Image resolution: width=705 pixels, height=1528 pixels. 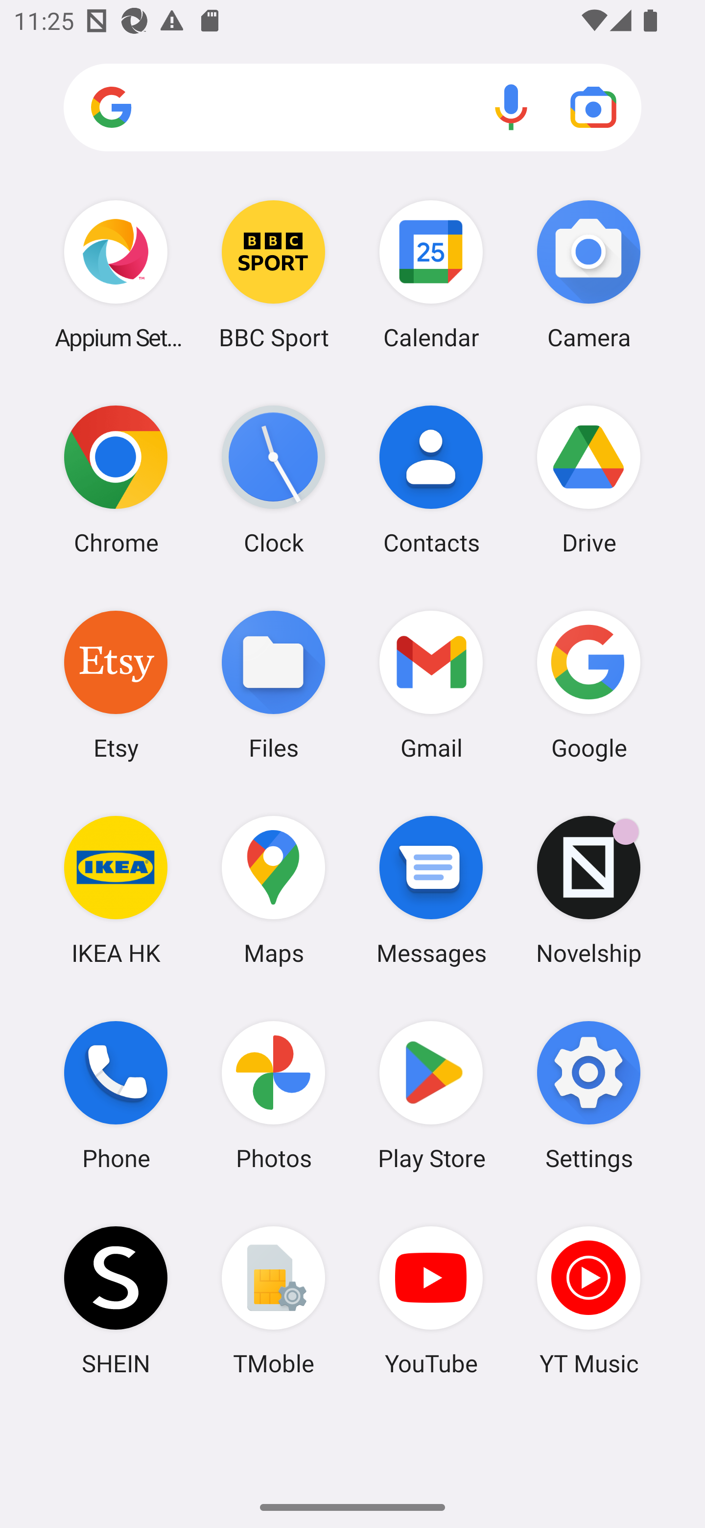 I want to click on Calendar, so click(x=431, y=274).